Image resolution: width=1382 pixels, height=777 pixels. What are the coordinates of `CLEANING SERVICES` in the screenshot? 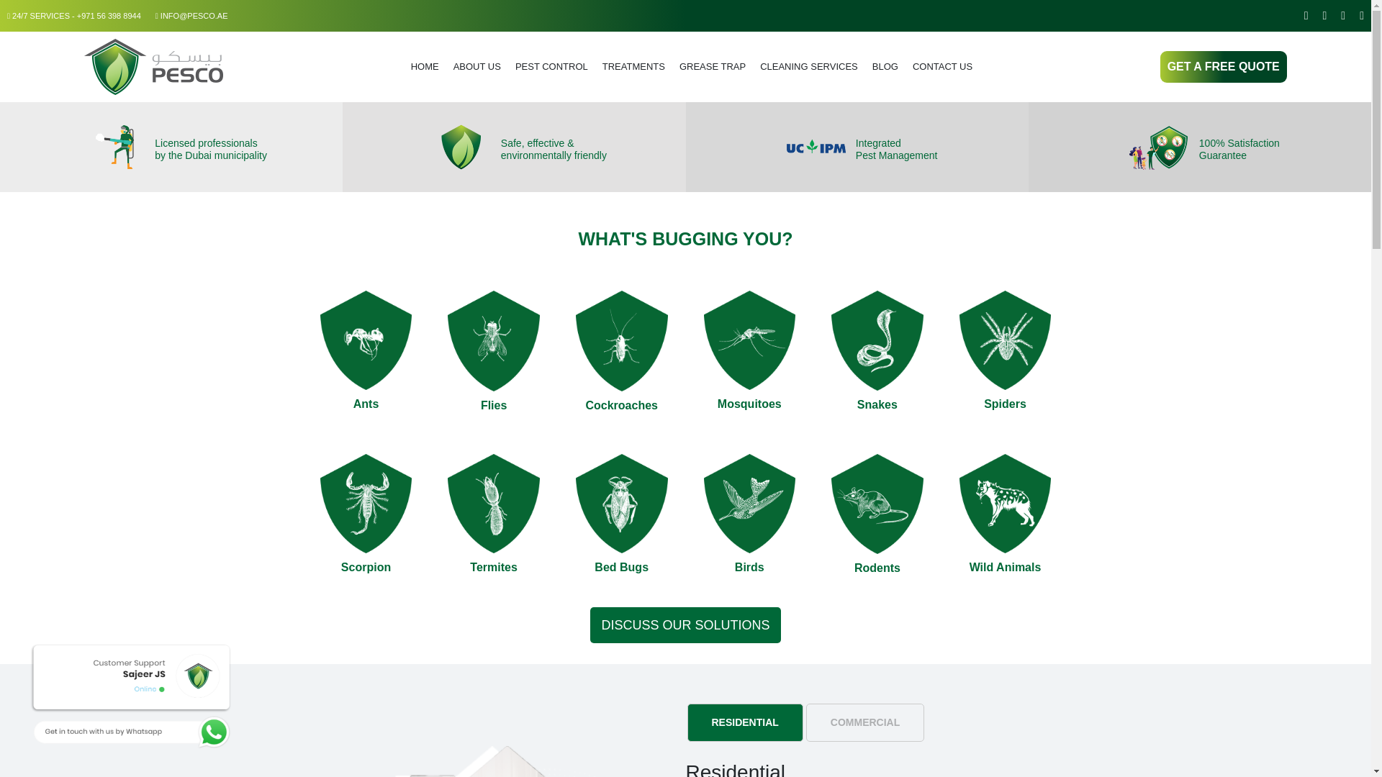 It's located at (809, 66).